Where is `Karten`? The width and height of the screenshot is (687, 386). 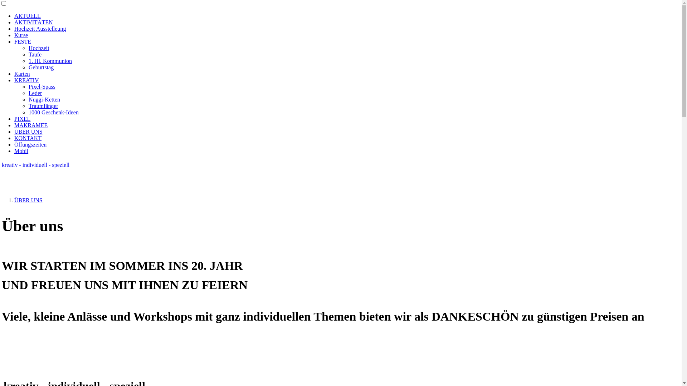
Karten is located at coordinates (22, 74).